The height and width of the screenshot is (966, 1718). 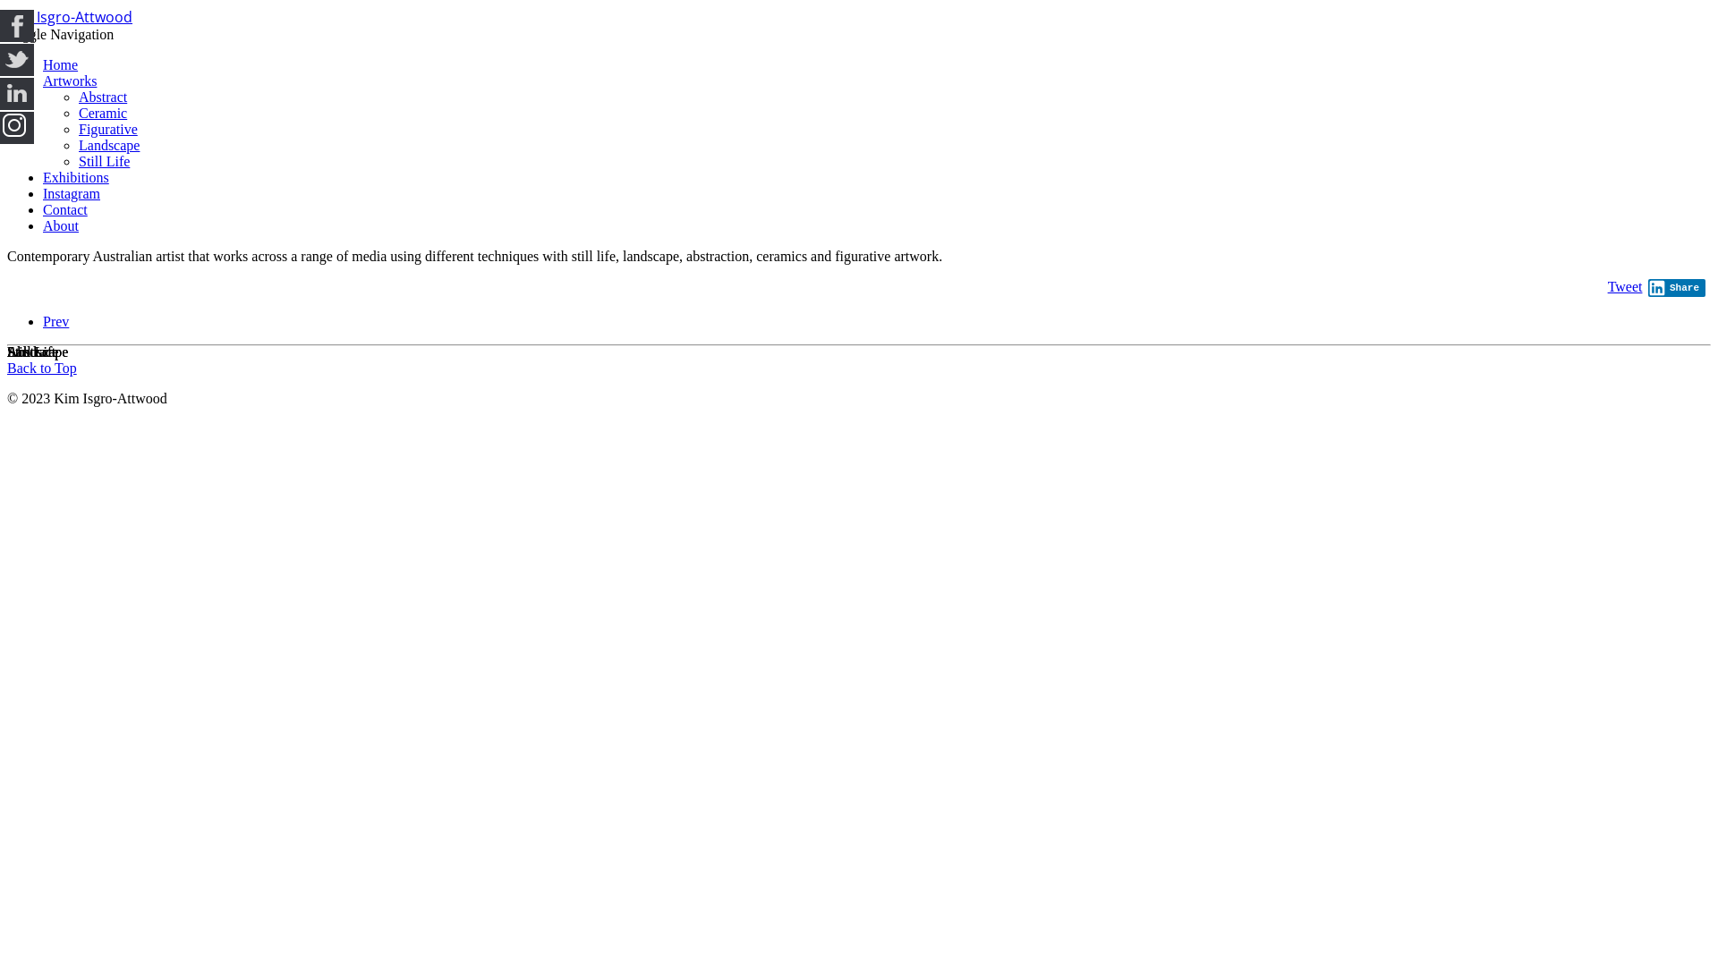 What do you see at coordinates (61, 64) in the screenshot?
I see `Home` at bounding box center [61, 64].